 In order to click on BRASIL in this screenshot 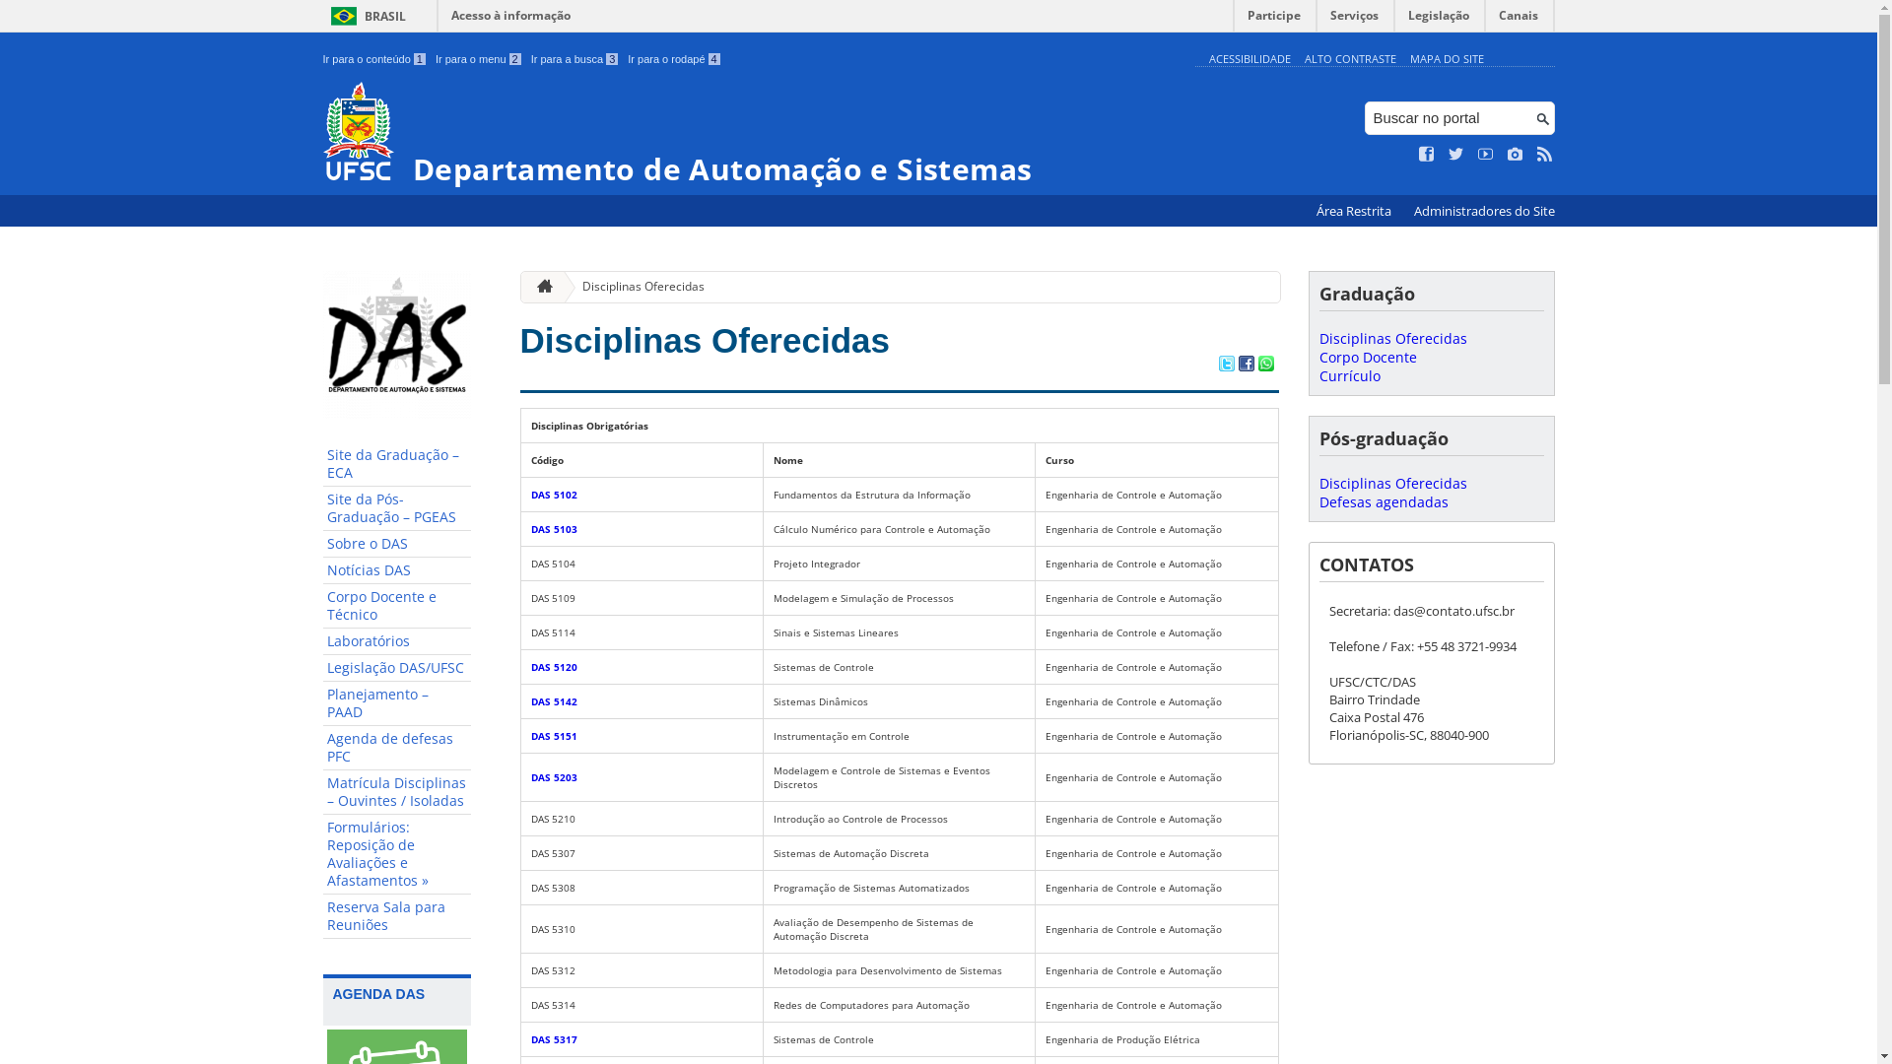, I will do `click(365, 16)`.